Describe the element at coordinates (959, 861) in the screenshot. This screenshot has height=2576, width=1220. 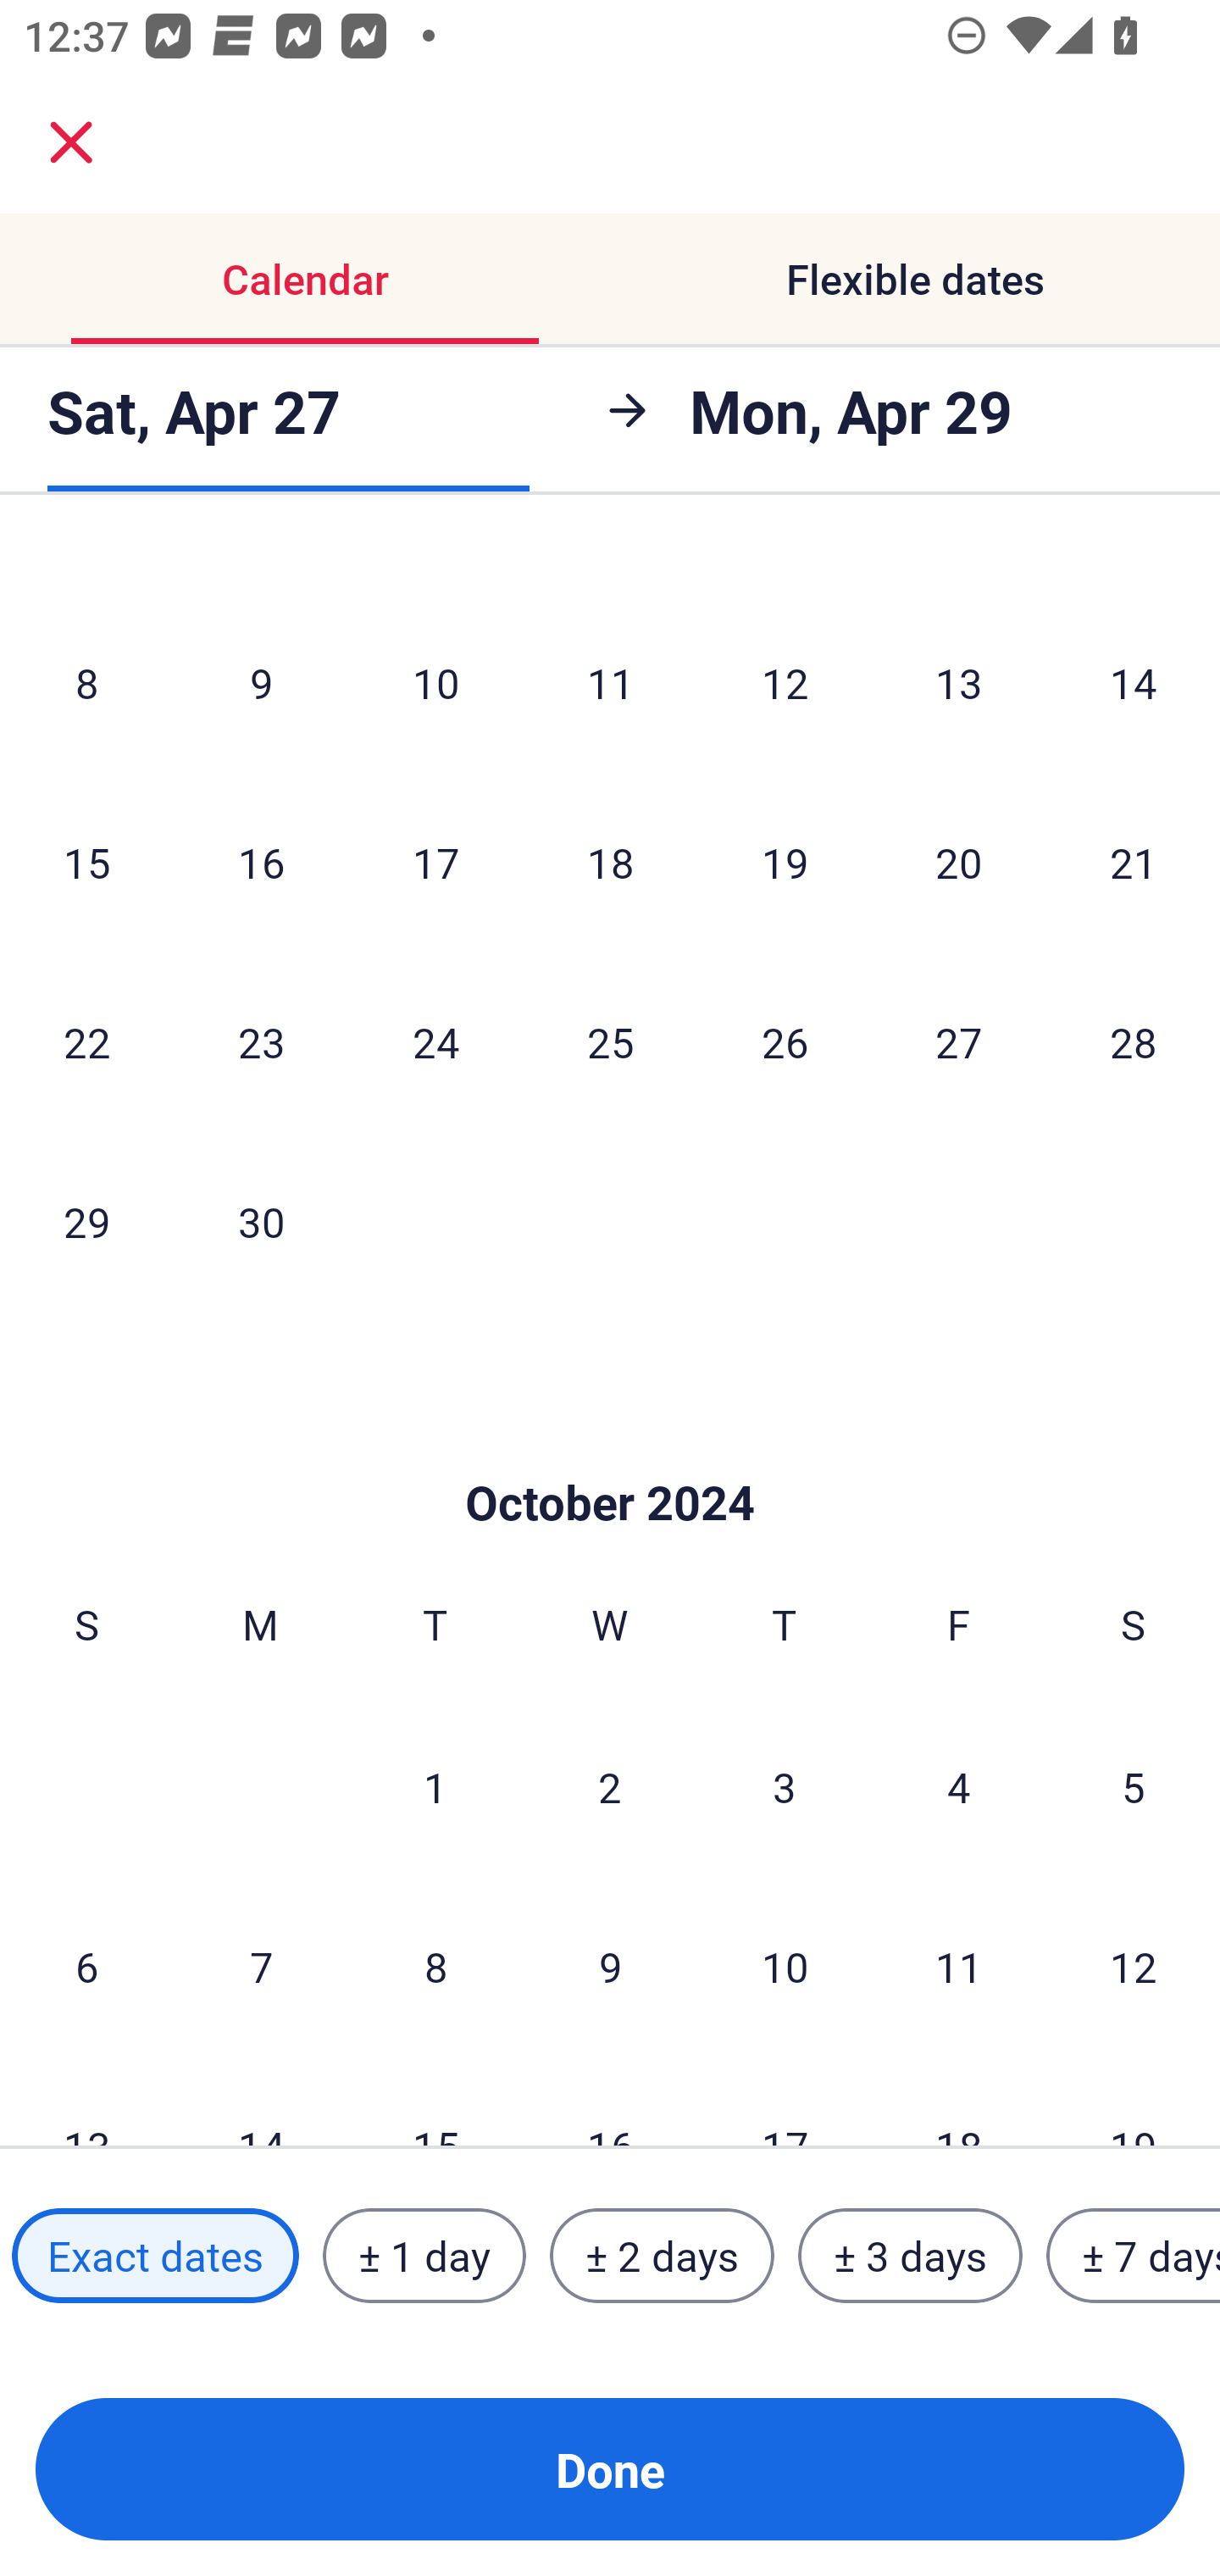
I see `20 Friday, September 20, 2024` at that location.